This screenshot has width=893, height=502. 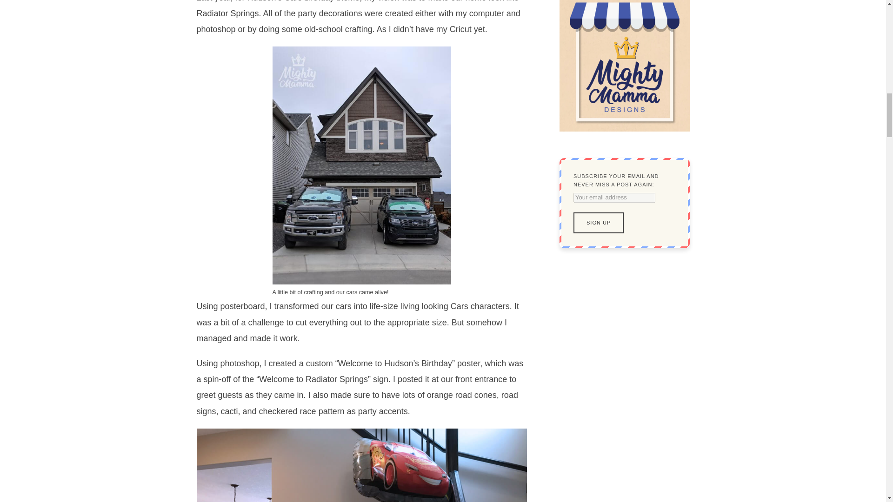 What do you see at coordinates (598, 223) in the screenshot?
I see `Sign up` at bounding box center [598, 223].